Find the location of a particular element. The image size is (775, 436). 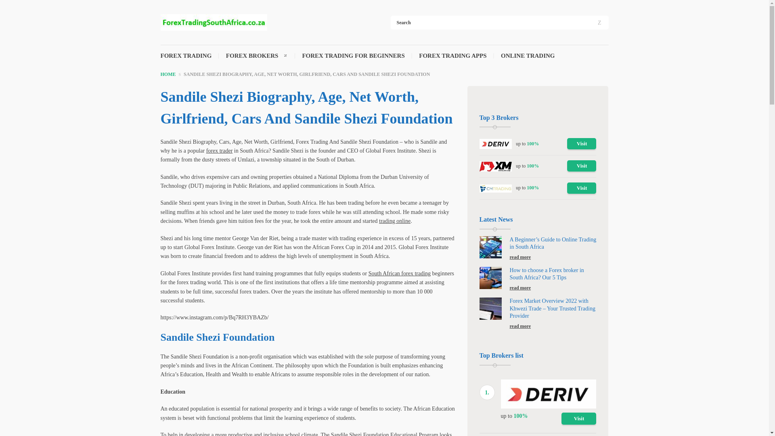

Visit is located at coordinates (581, 188).